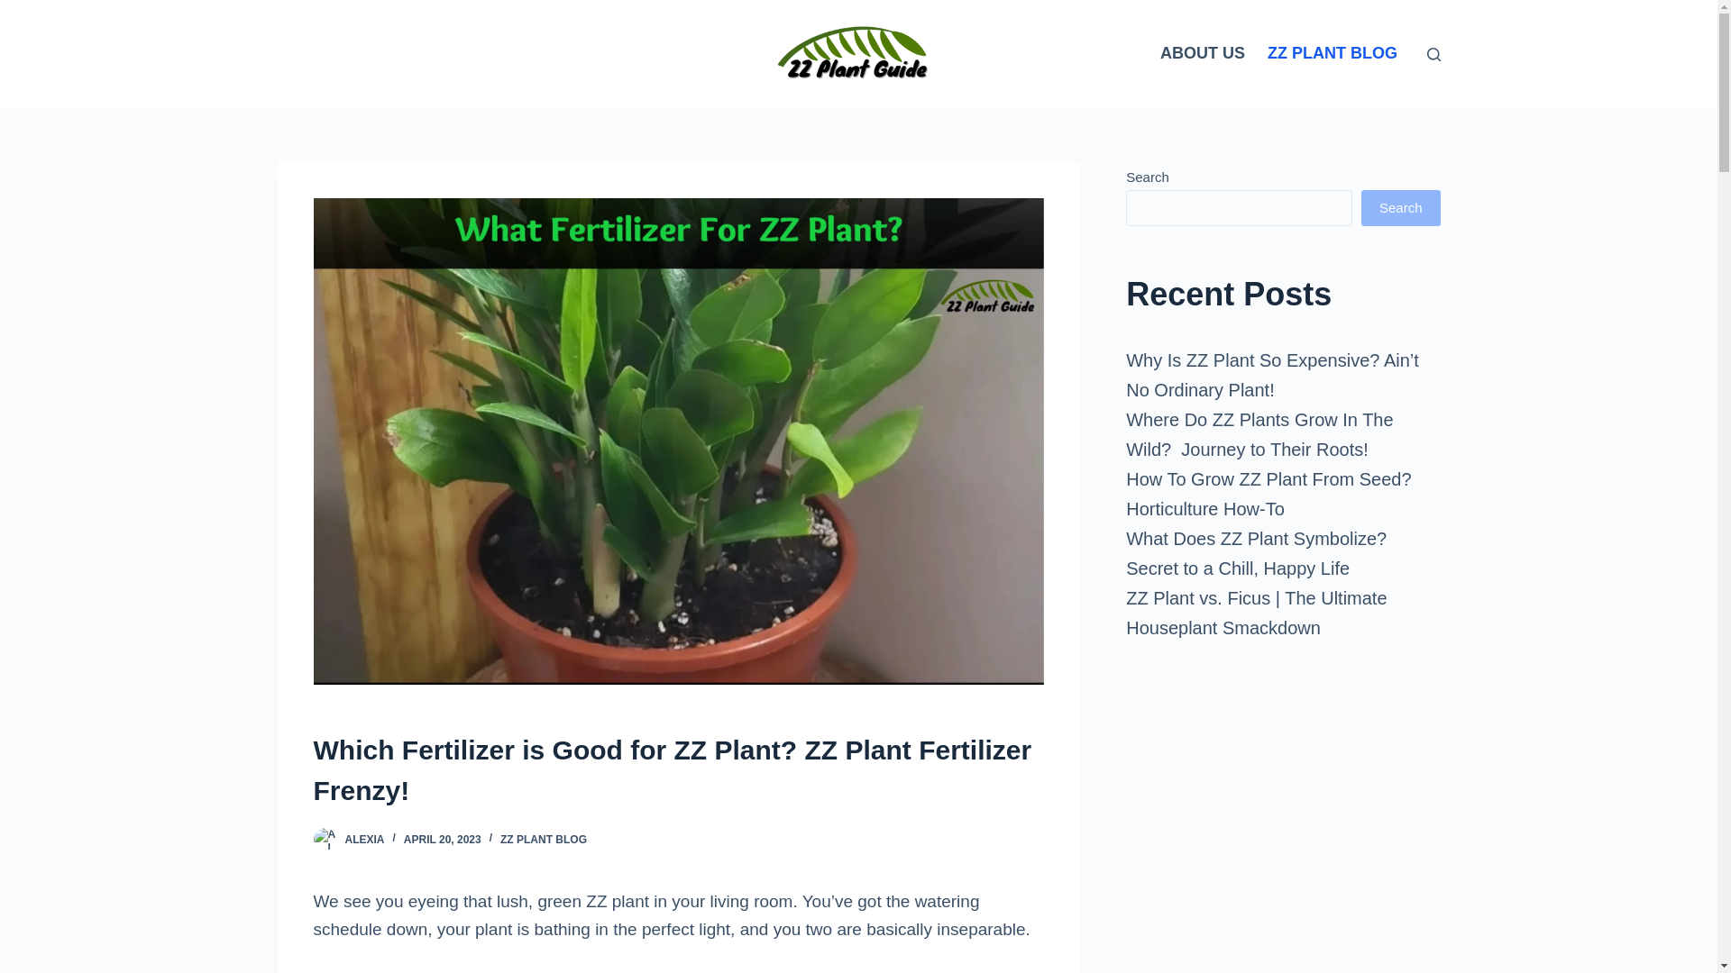 This screenshot has height=973, width=1731. Describe the element at coordinates (364, 839) in the screenshot. I see `ALEXIA` at that location.